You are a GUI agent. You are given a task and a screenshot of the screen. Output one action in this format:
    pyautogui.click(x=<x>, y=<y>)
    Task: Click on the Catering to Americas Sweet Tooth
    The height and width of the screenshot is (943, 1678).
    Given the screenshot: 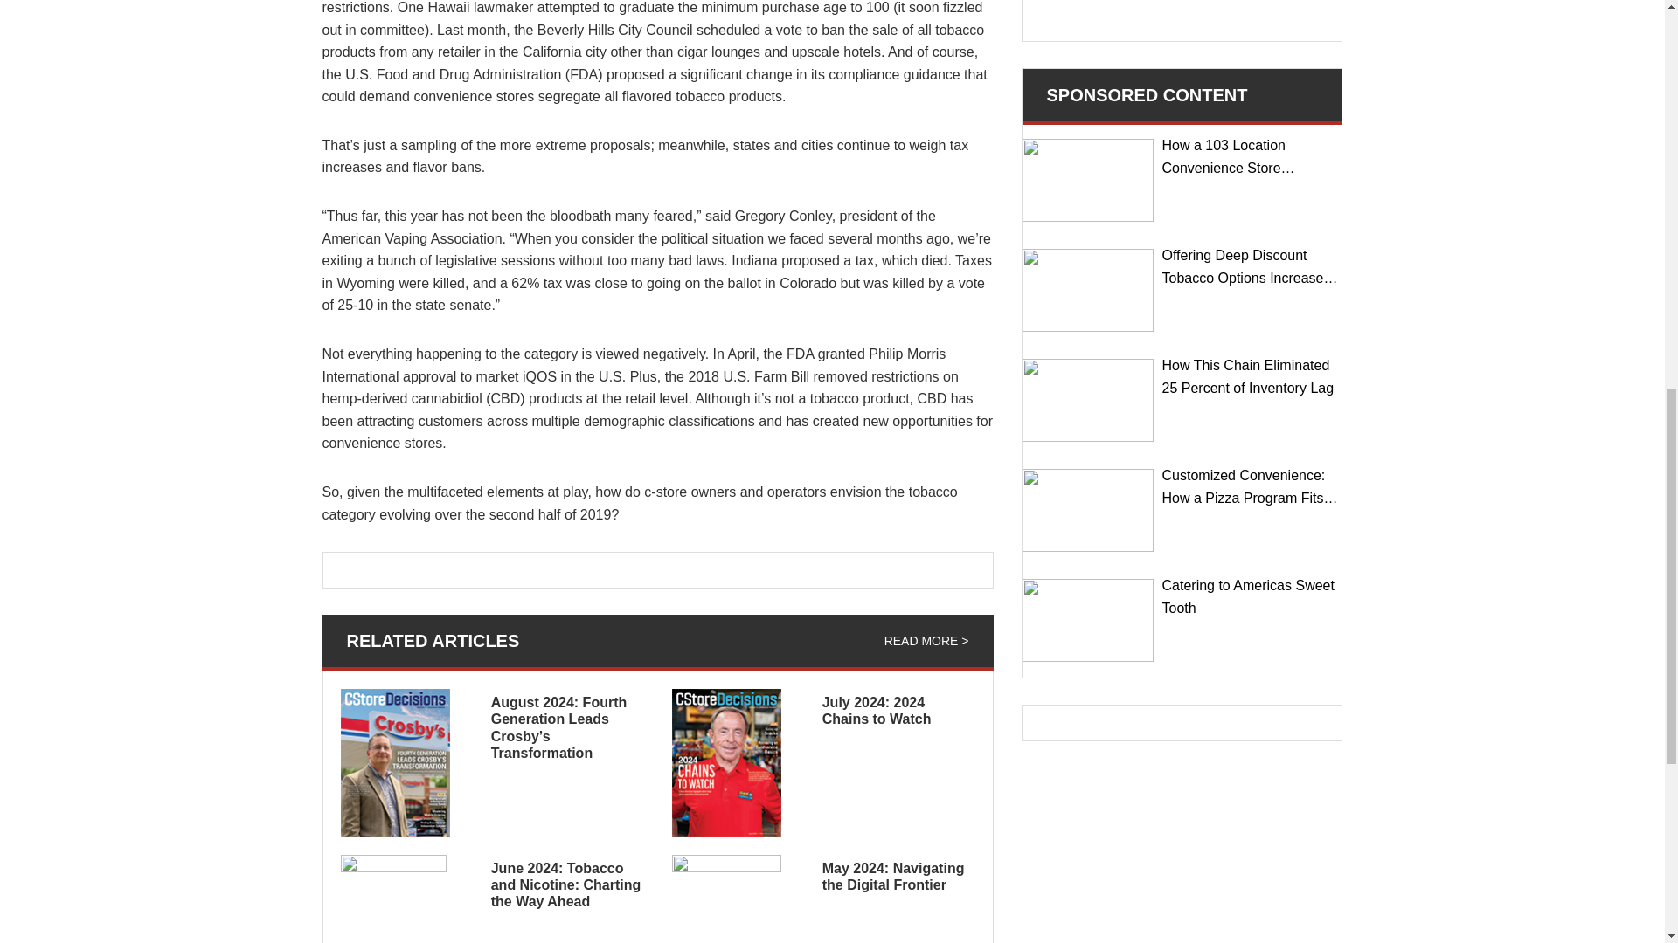 What is the action you would take?
    pyautogui.click(x=1087, y=620)
    